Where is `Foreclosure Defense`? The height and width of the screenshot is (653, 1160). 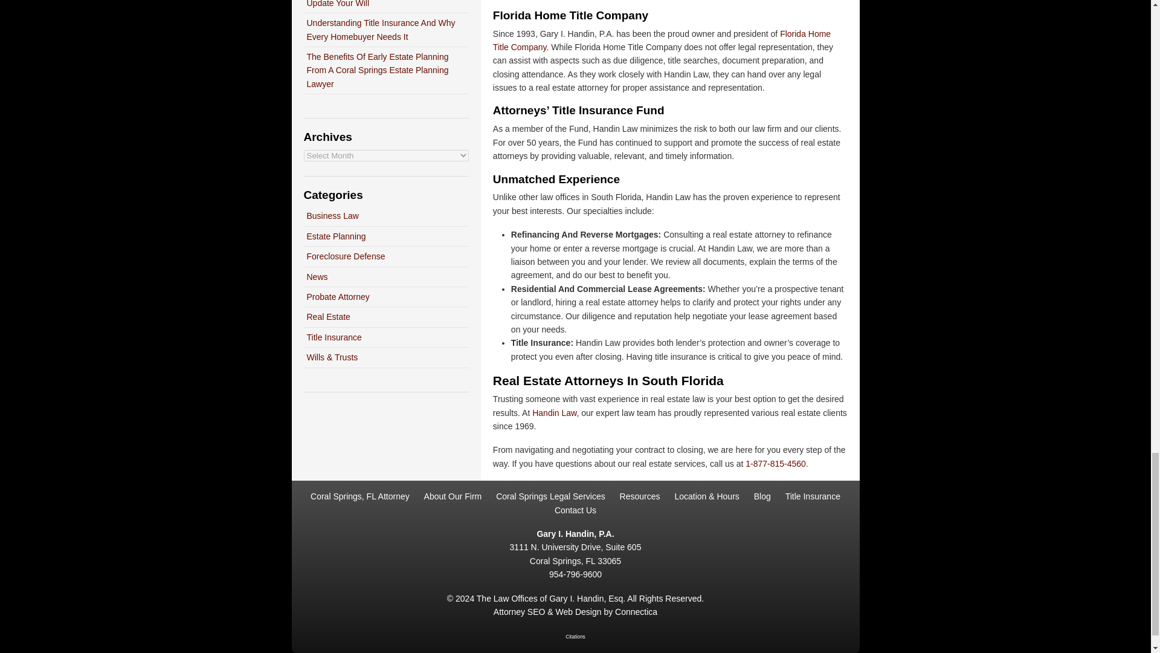
Foreclosure Defense is located at coordinates (346, 256).